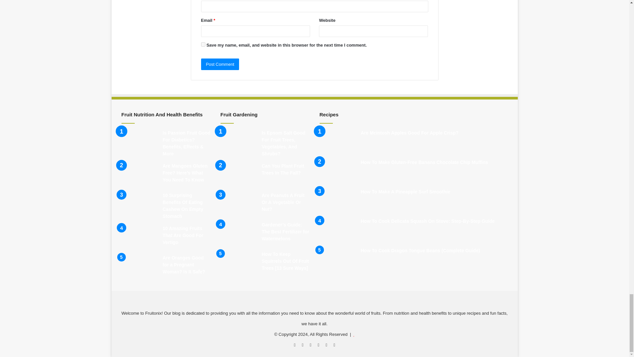 This screenshot has width=634, height=357. I want to click on Post Comment, so click(220, 64).